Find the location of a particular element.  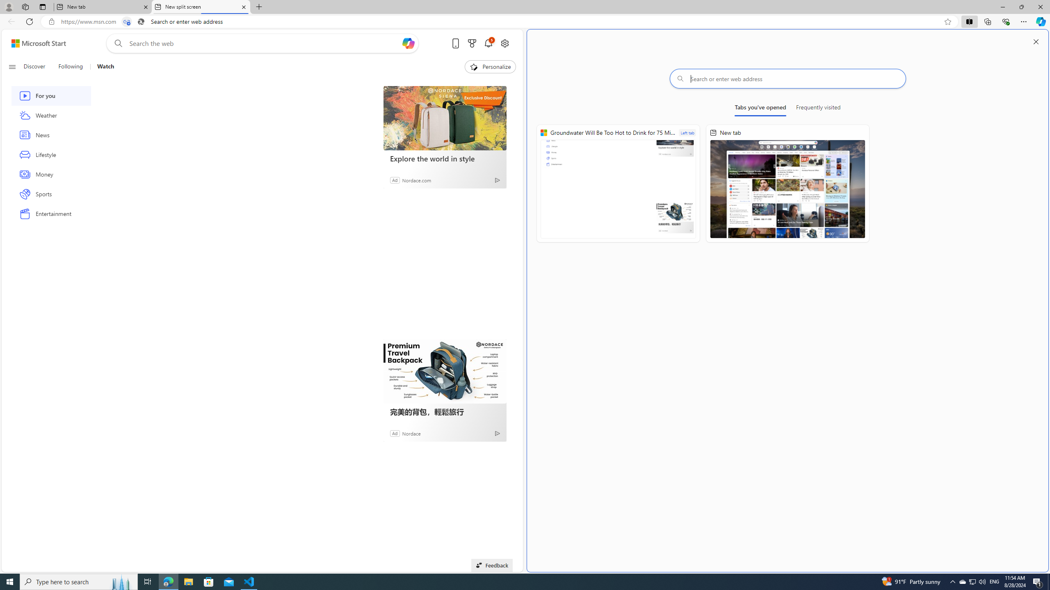

Skip to footer is located at coordinates (34, 43).